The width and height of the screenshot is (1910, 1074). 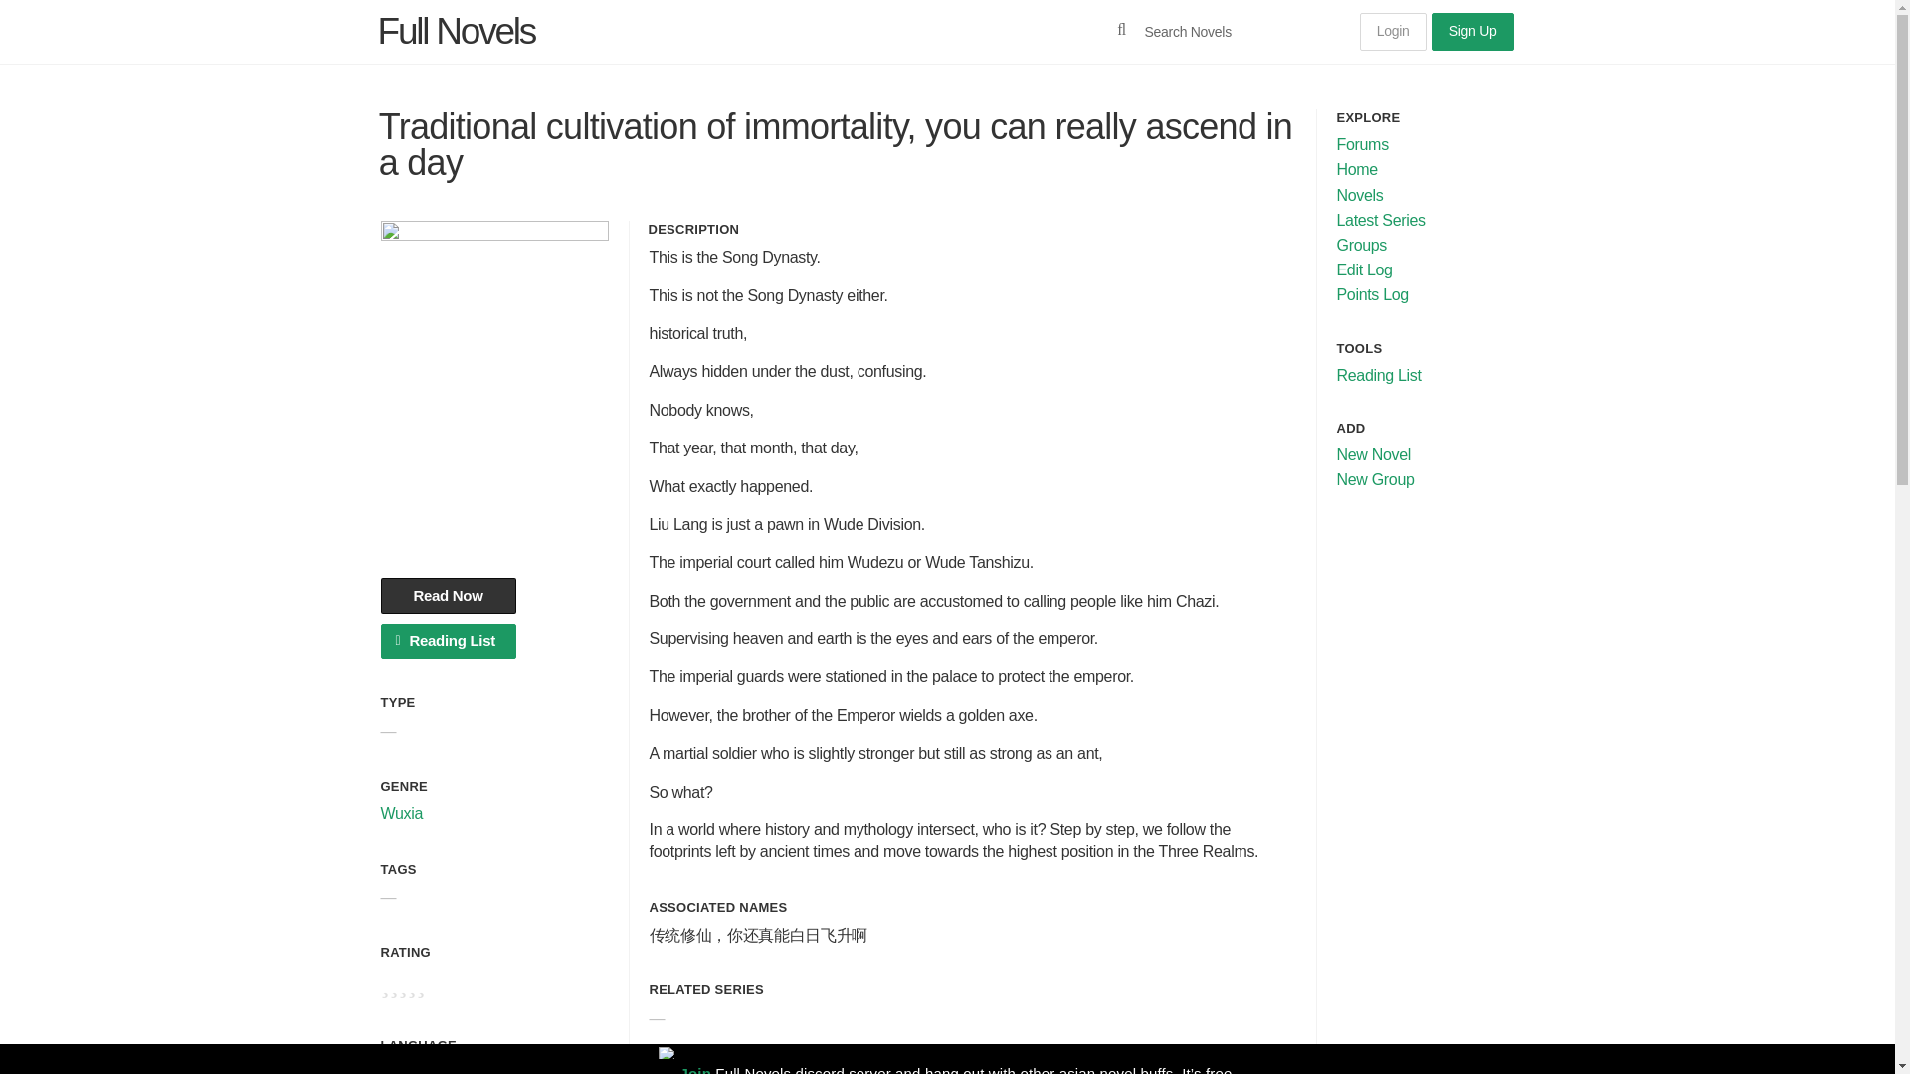 I want to click on Groups, so click(x=1363, y=245).